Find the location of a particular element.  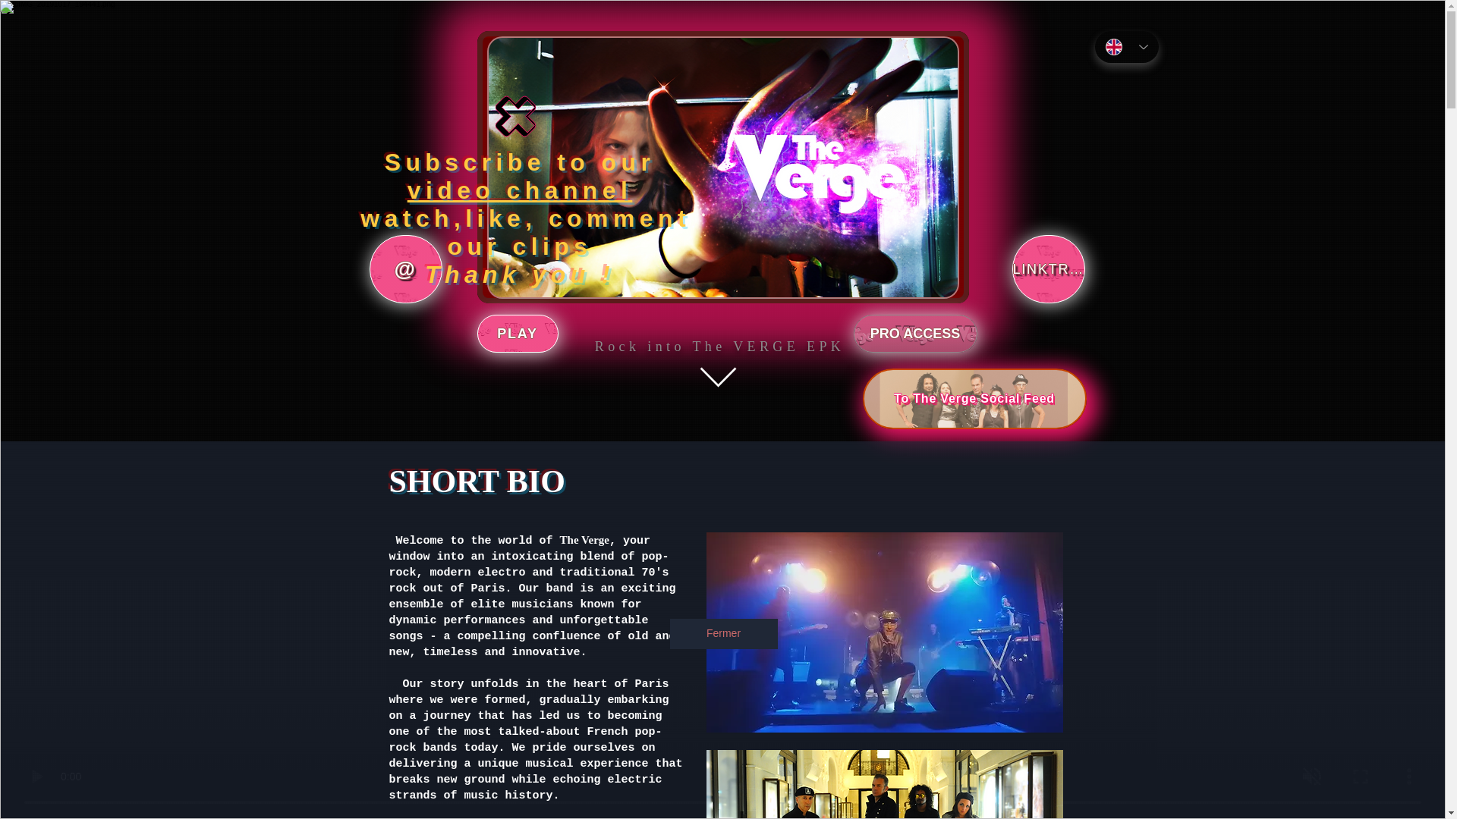

PRO ACCESS is located at coordinates (914, 334).